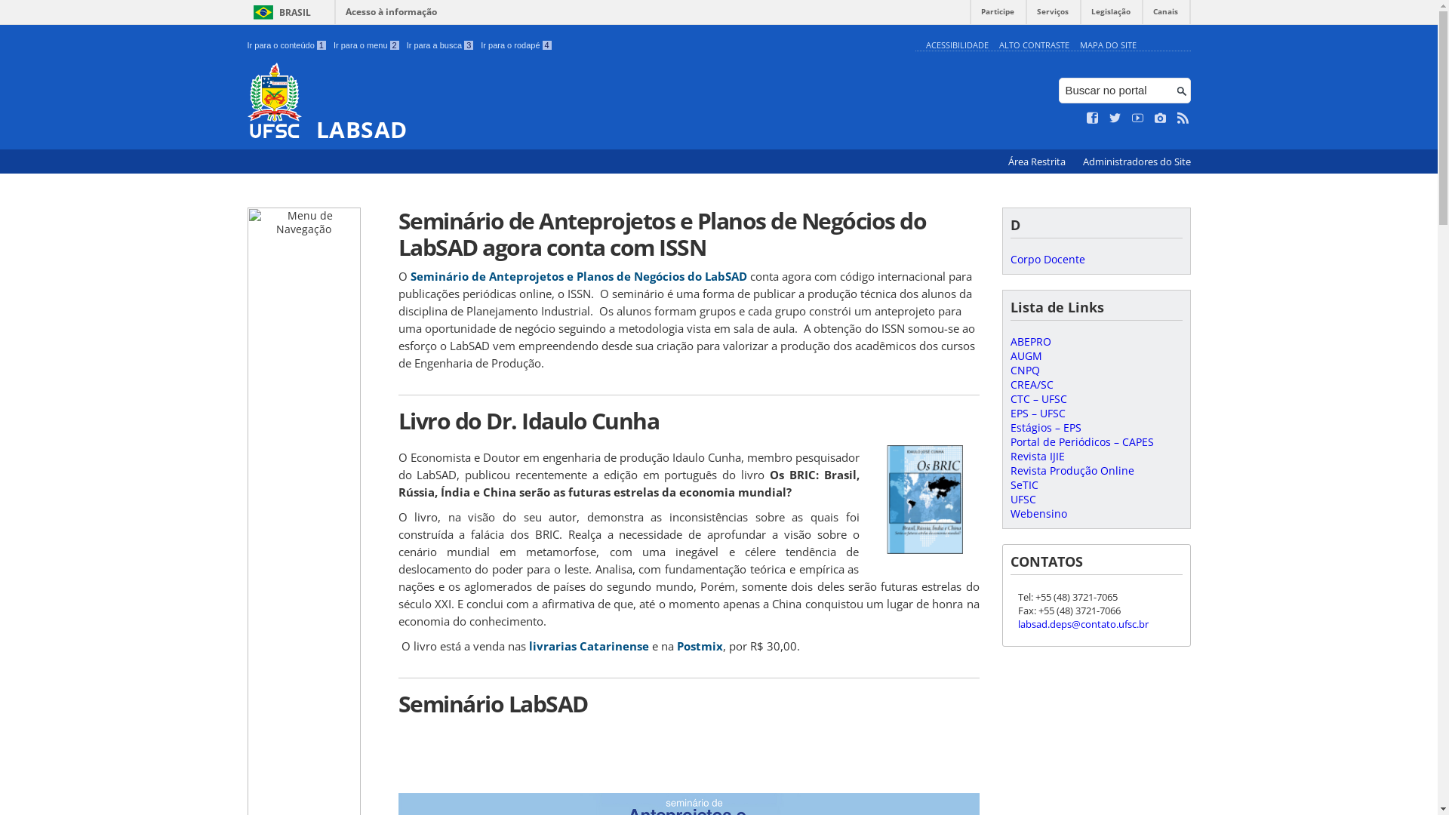  What do you see at coordinates (441, 45) in the screenshot?
I see `Ir para a busca 3` at bounding box center [441, 45].